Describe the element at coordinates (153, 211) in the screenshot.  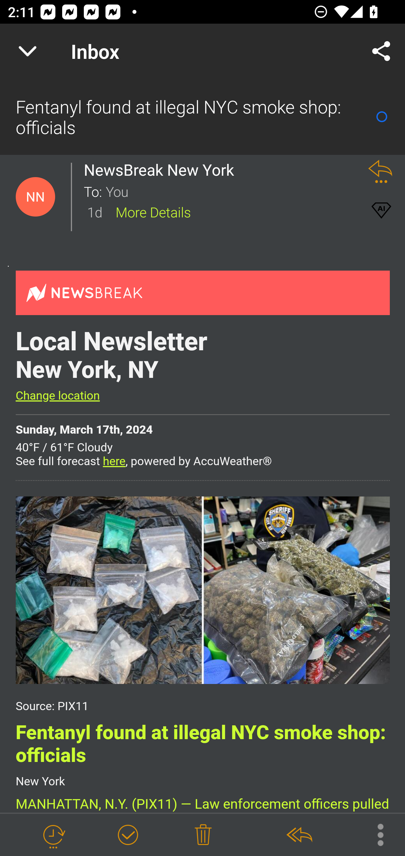
I see `More Details` at that location.